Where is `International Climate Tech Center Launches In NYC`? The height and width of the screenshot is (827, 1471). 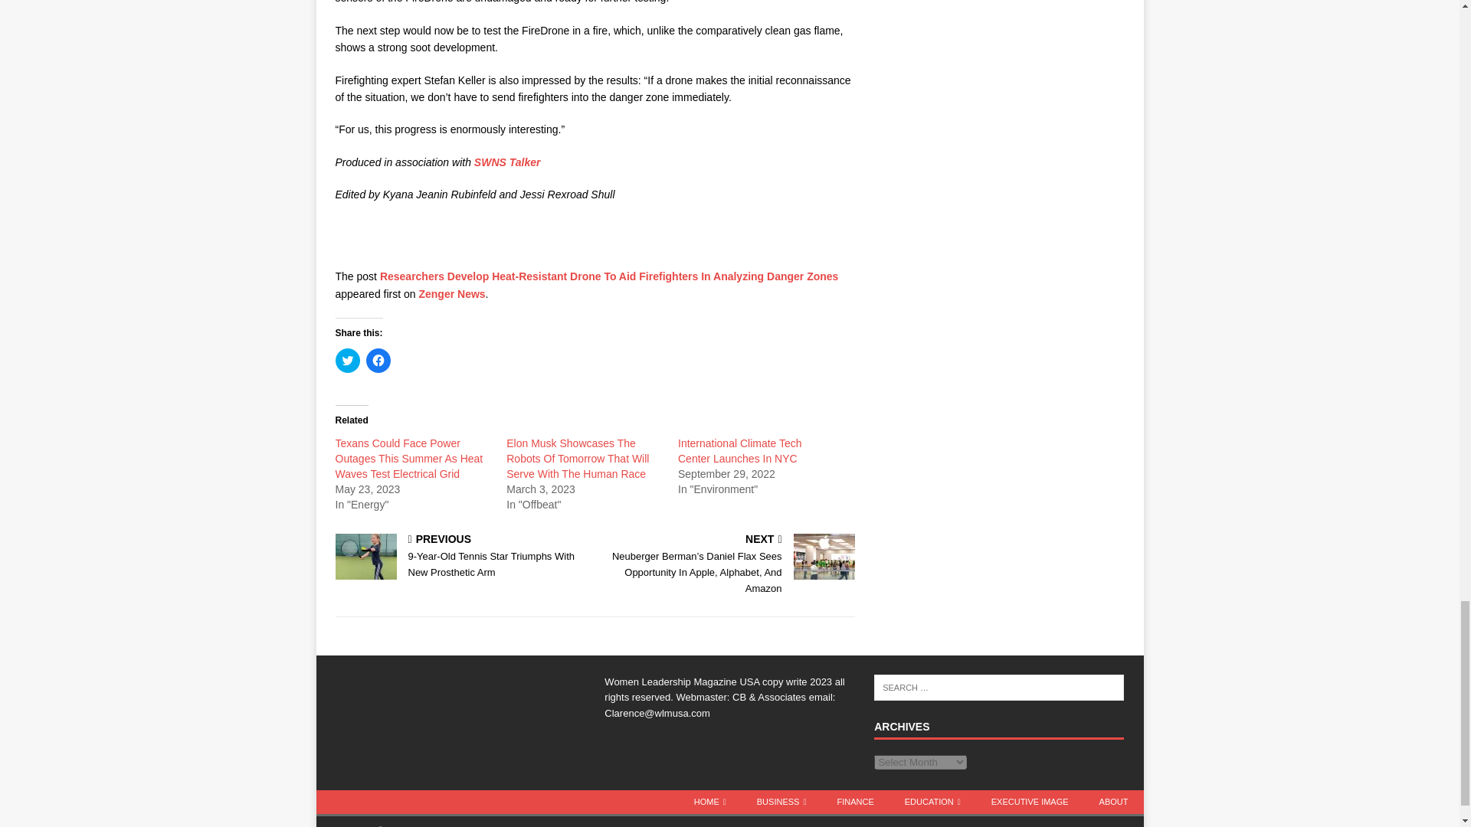 International Climate Tech Center Launches In NYC is located at coordinates (740, 450).